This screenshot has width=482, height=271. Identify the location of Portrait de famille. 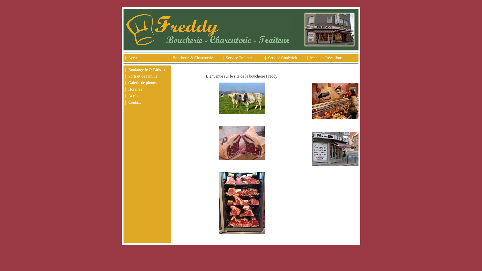
(143, 76).